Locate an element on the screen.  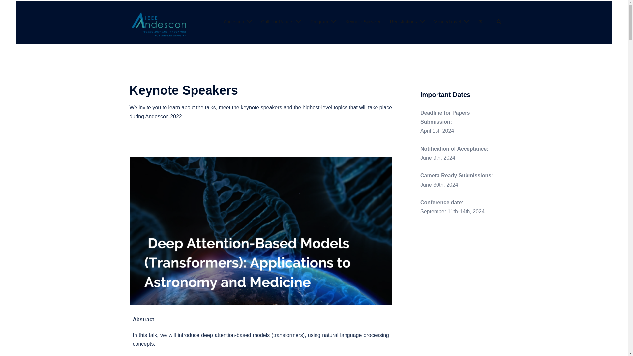
Registrations is located at coordinates (404, 22).